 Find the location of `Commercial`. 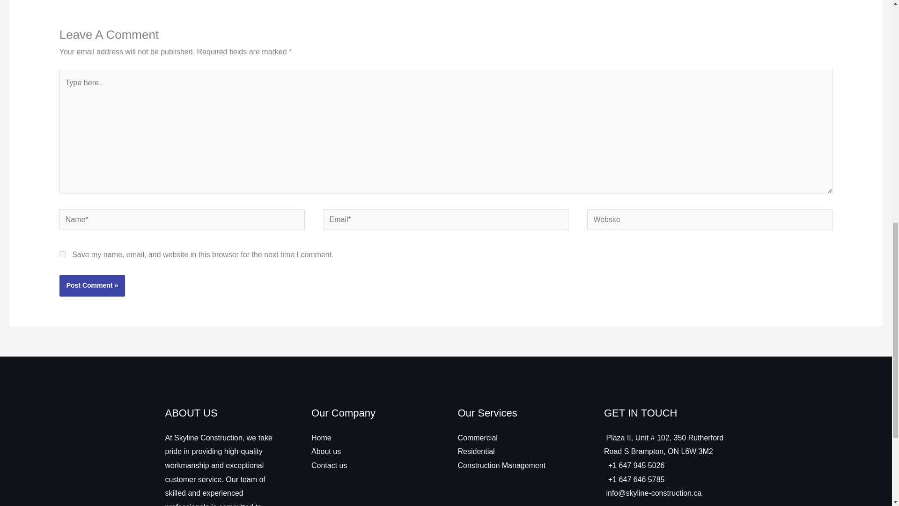

Commercial is located at coordinates (478, 438).